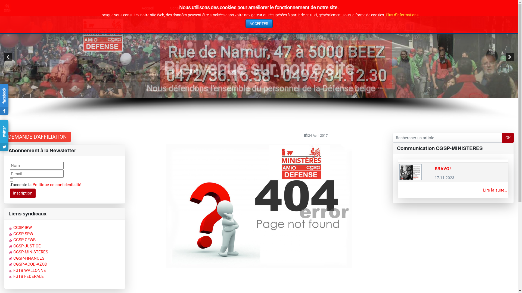 The image size is (522, 293). Describe the element at coordinates (375, 27) in the screenshot. I see `SUIVEZ-NOUS SUR` at that location.